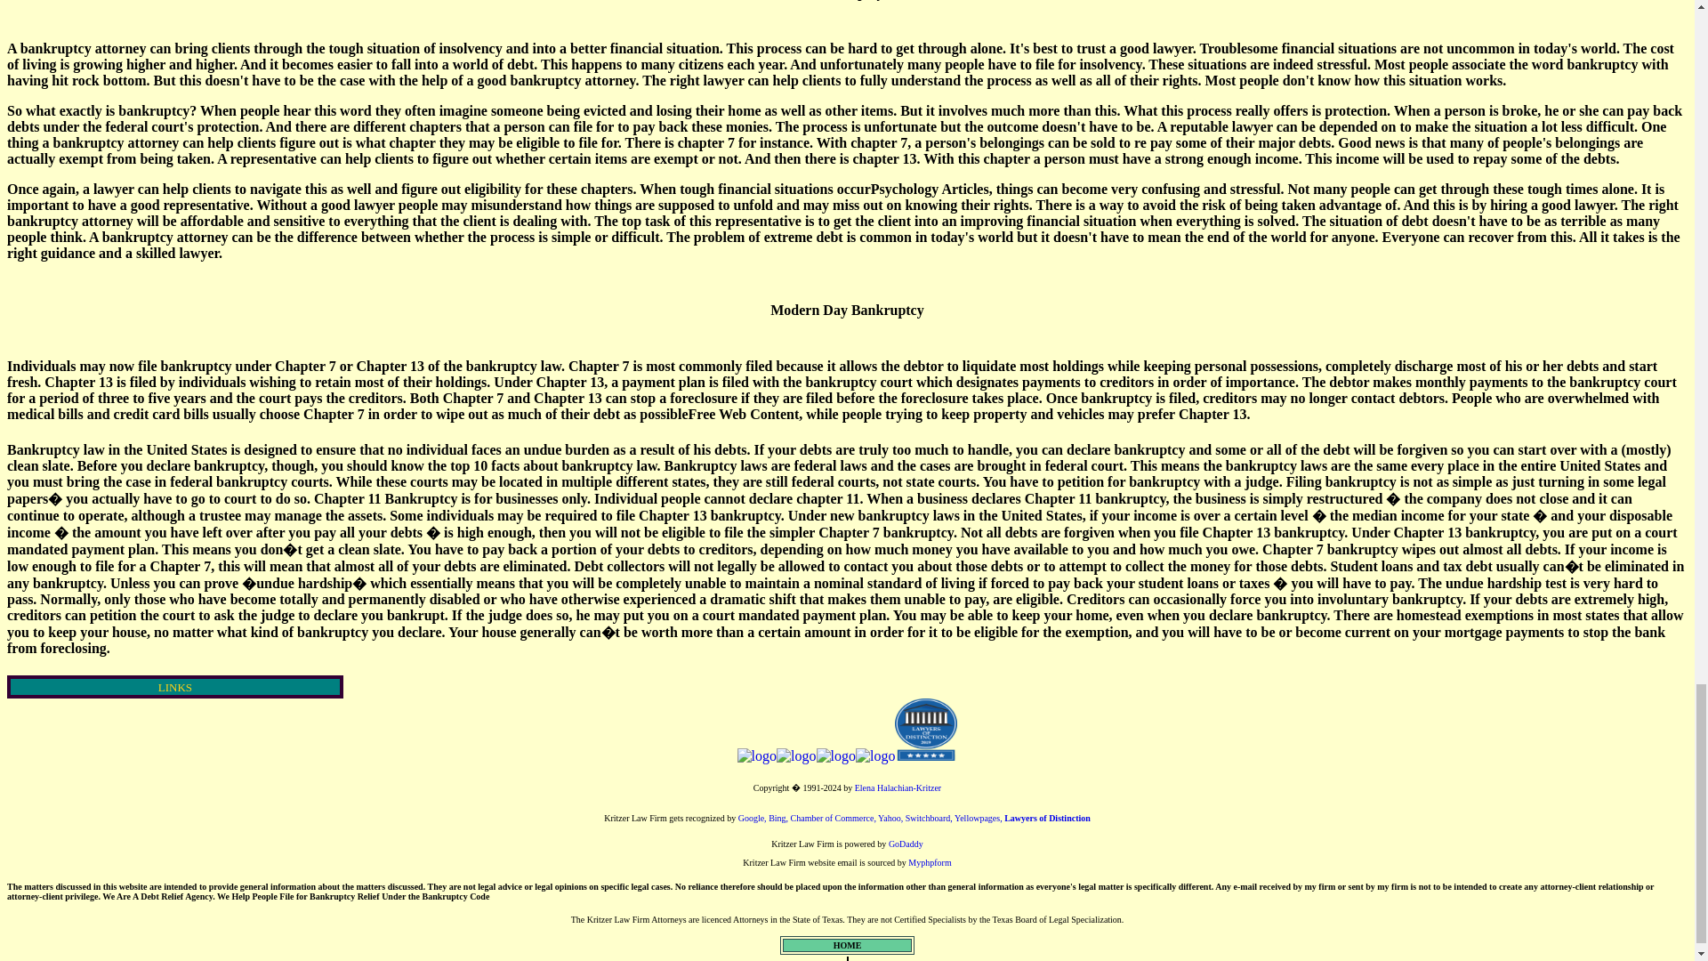 The width and height of the screenshot is (1708, 961). I want to click on LINKS, so click(174, 685).